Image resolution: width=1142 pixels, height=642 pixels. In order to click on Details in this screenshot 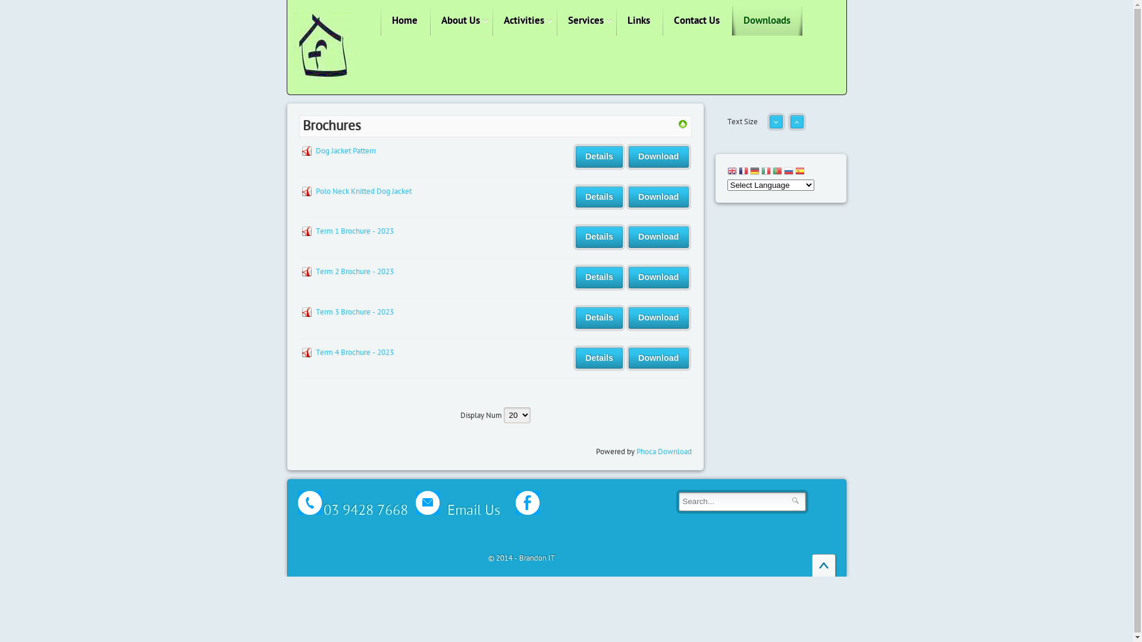, I will do `click(600, 197)`.